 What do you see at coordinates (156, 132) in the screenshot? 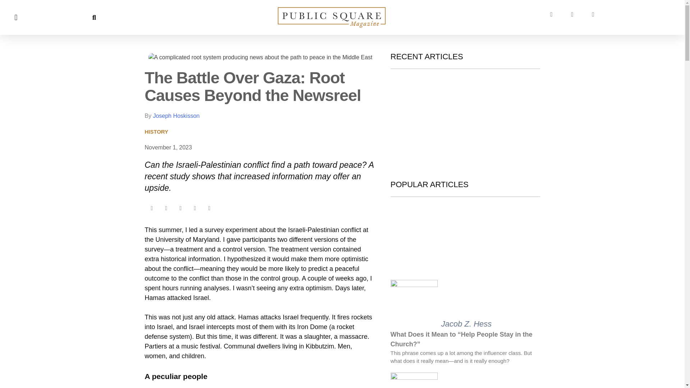
I see `HISTORY` at bounding box center [156, 132].